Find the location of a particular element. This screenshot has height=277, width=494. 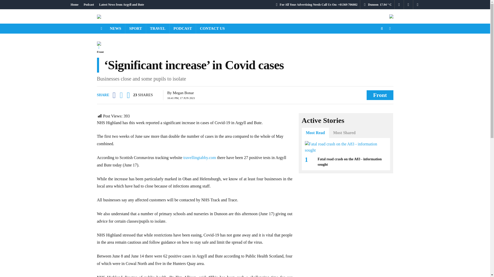

TRAVEL is located at coordinates (158, 28).